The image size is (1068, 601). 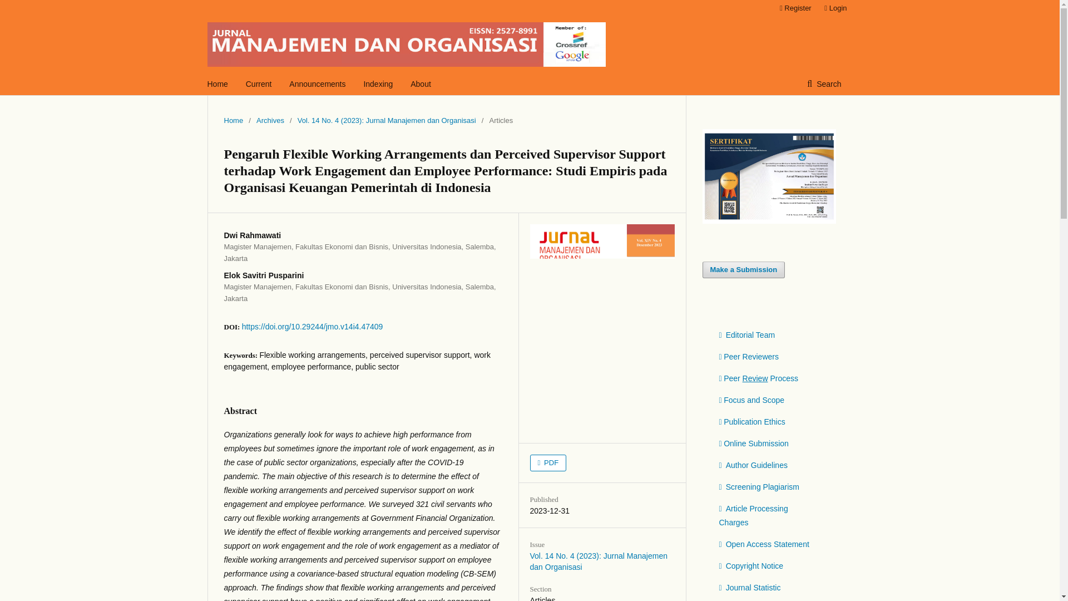 What do you see at coordinates (421, 83) in the screenshot?
I see `About` at bounding box center [421, 83].